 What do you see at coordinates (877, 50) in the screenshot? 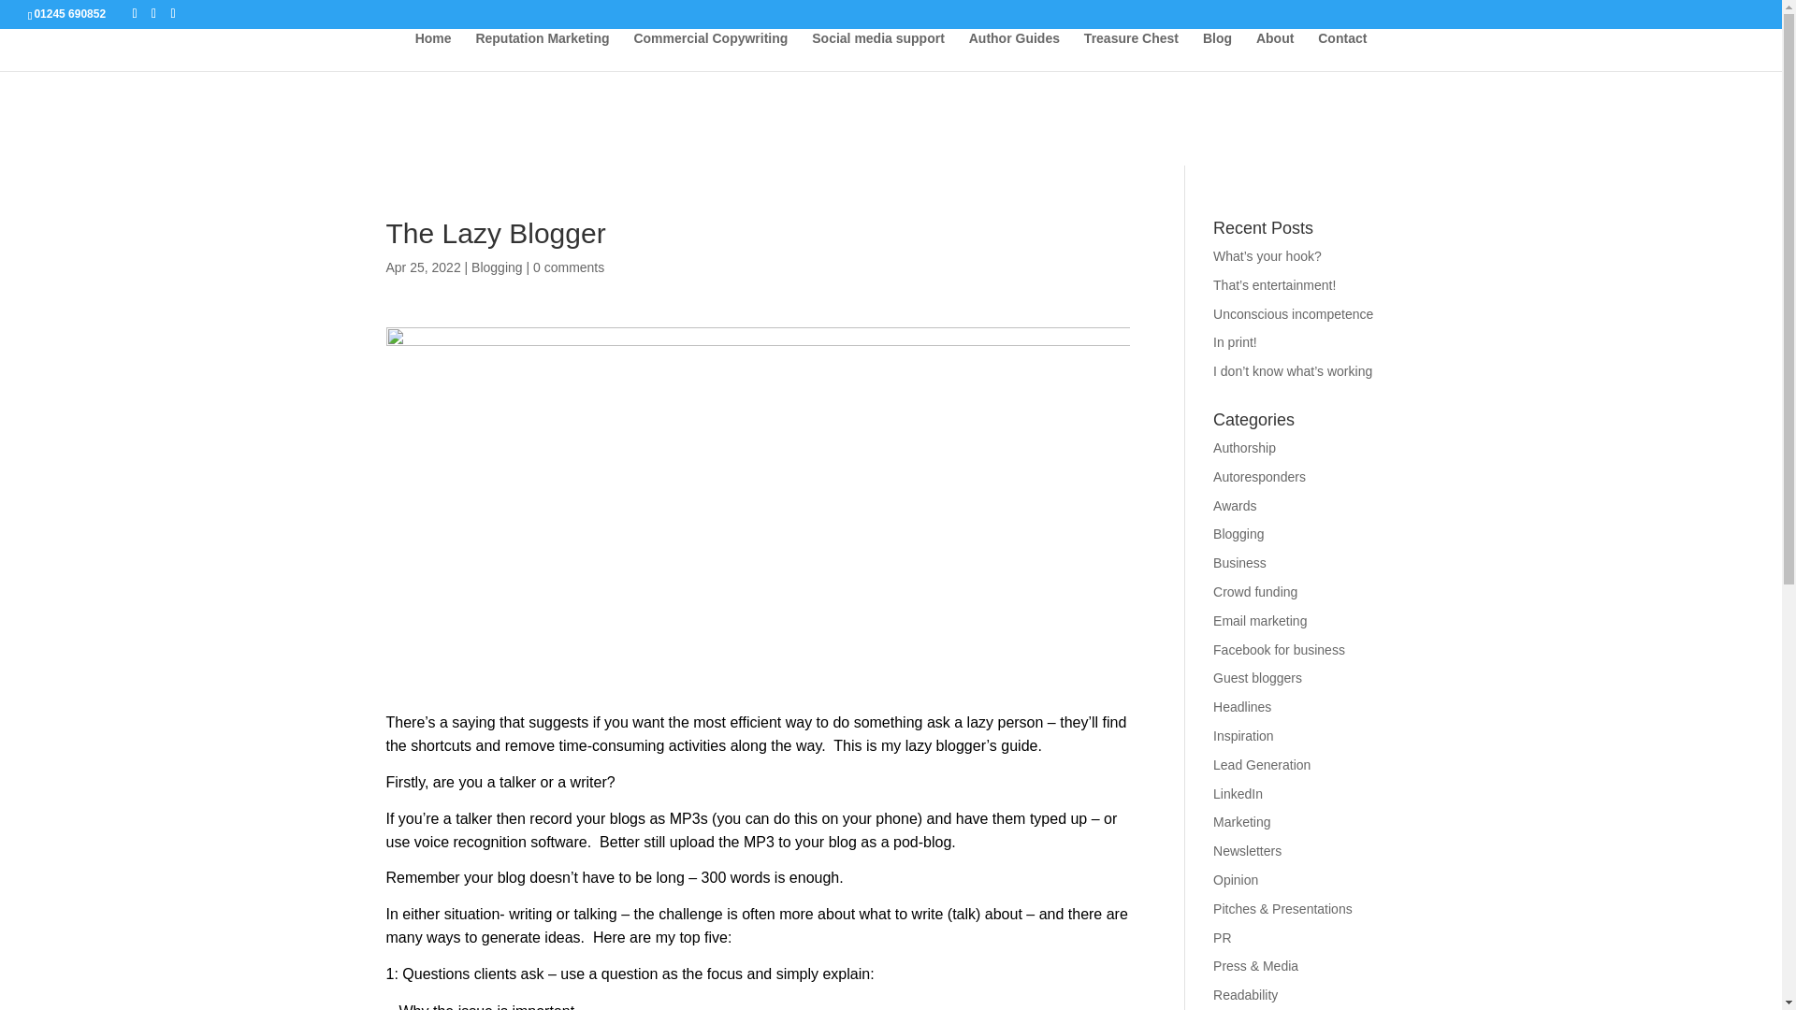
I see `Social media support` at bounding box center [877, 50].